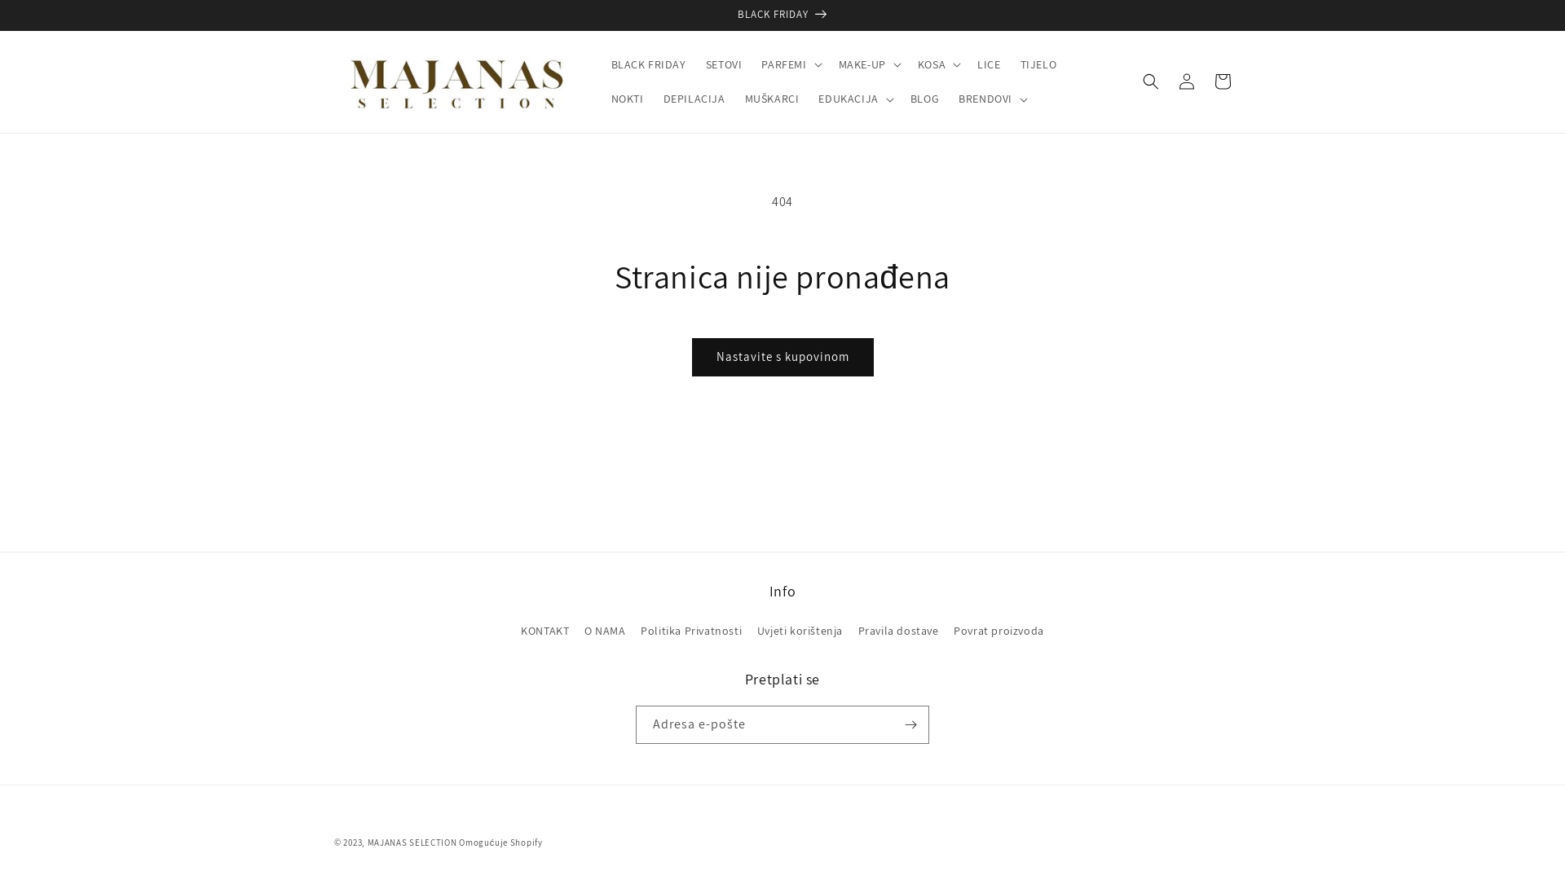 The image size is (1565, 880). What do you see at coordinates (924, 99) in the screenshot?
I see `BLOG` at bounding box center [924, 99].